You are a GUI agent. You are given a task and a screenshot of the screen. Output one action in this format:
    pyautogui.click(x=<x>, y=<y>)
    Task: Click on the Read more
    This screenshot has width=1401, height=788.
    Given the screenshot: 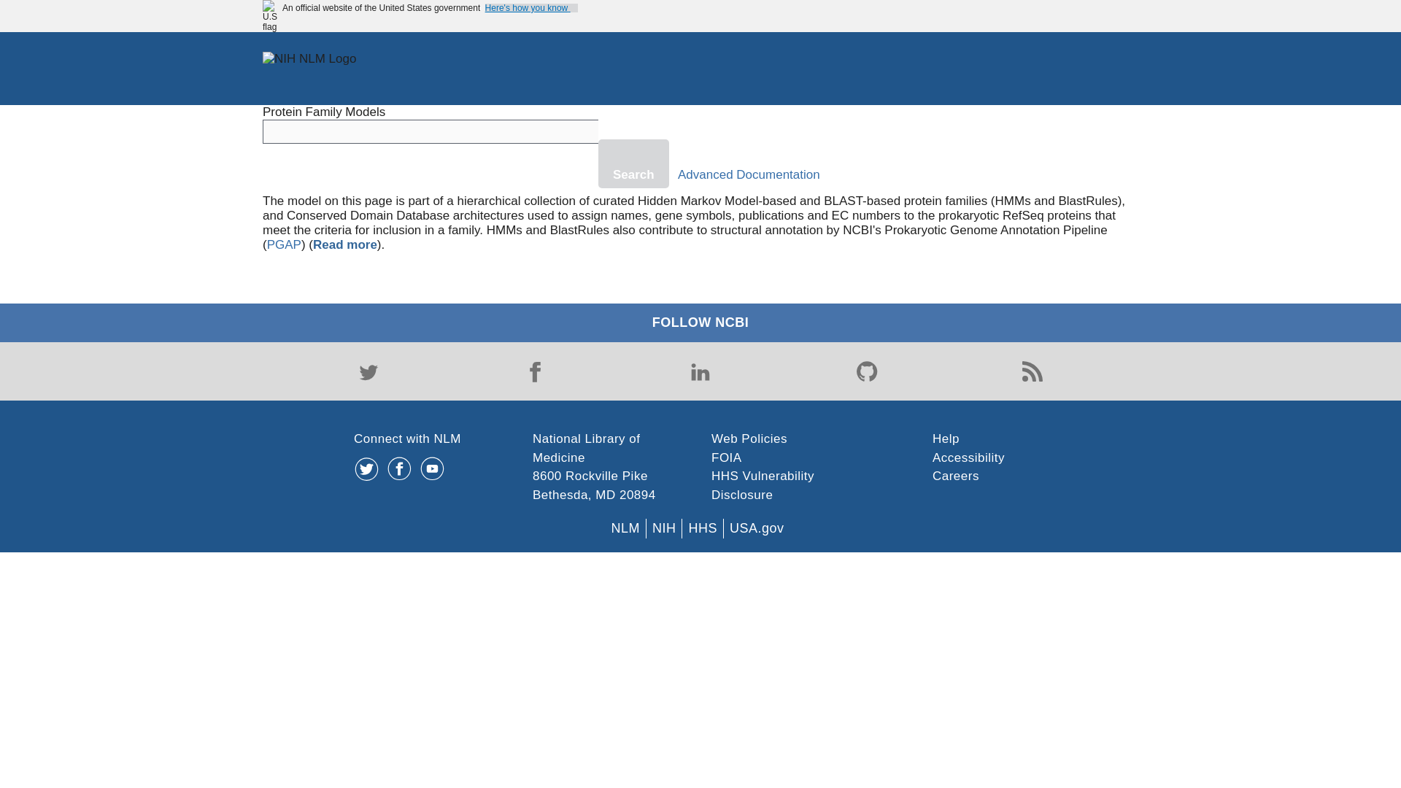 What is the action you would take?
    pyautogui.click(x=344, y=244)
    